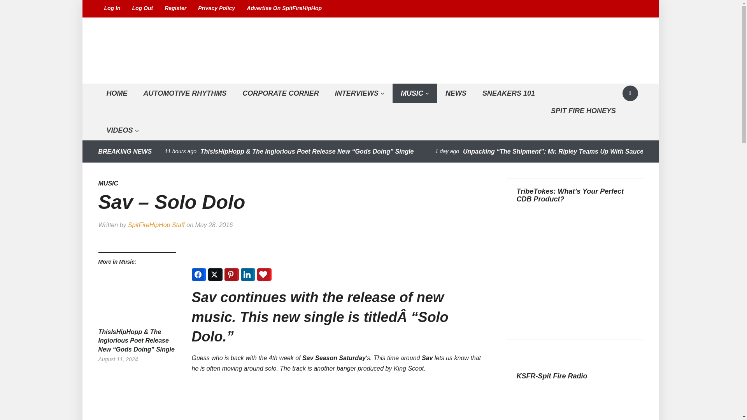 This screenshot has width=747, height=420. I want to click on Search, so click(630, 93).